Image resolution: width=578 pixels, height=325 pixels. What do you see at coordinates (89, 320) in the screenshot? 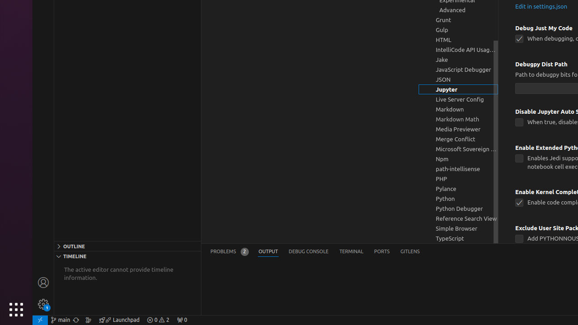
I see `Show the GitLens Commit Graph` at bounding box center [89, 320].